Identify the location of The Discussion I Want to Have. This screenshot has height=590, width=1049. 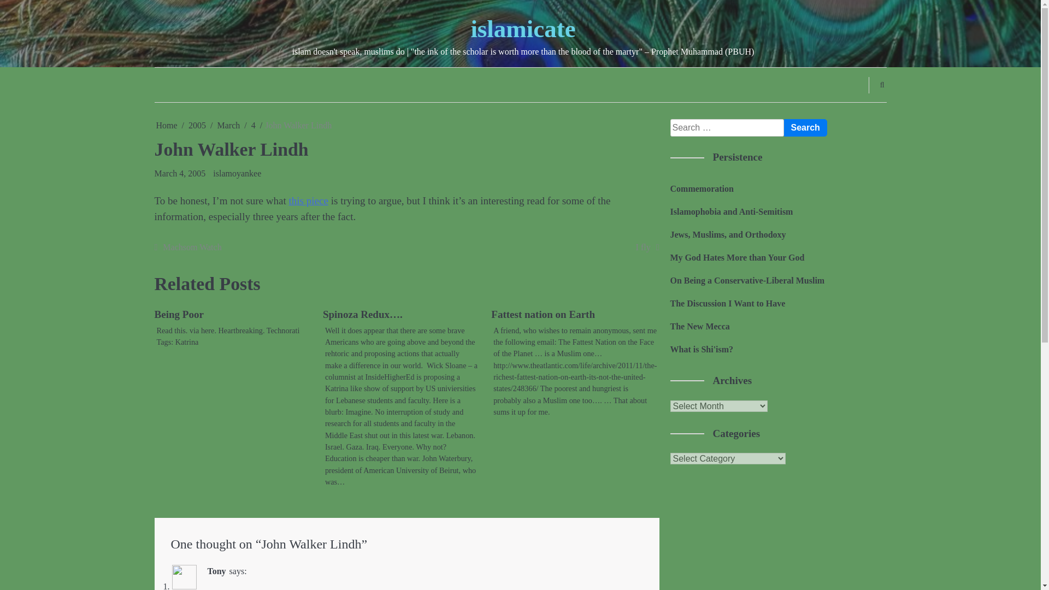
(727, 303).